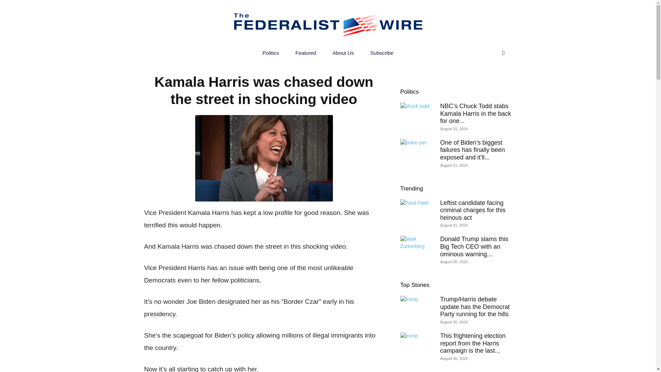  I want to click on About Us, so click(343, 53).